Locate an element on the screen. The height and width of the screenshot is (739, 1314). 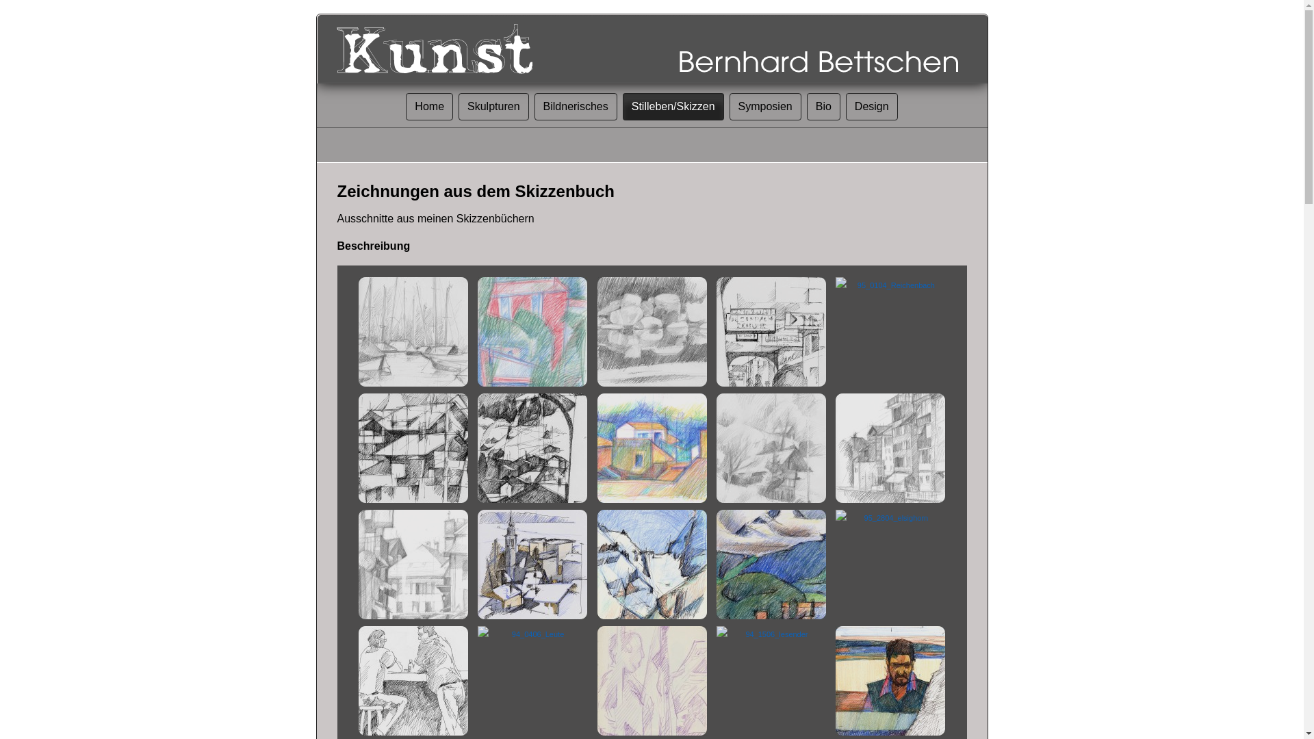
94_1304_Lesender is located at coordinates (652, 681).